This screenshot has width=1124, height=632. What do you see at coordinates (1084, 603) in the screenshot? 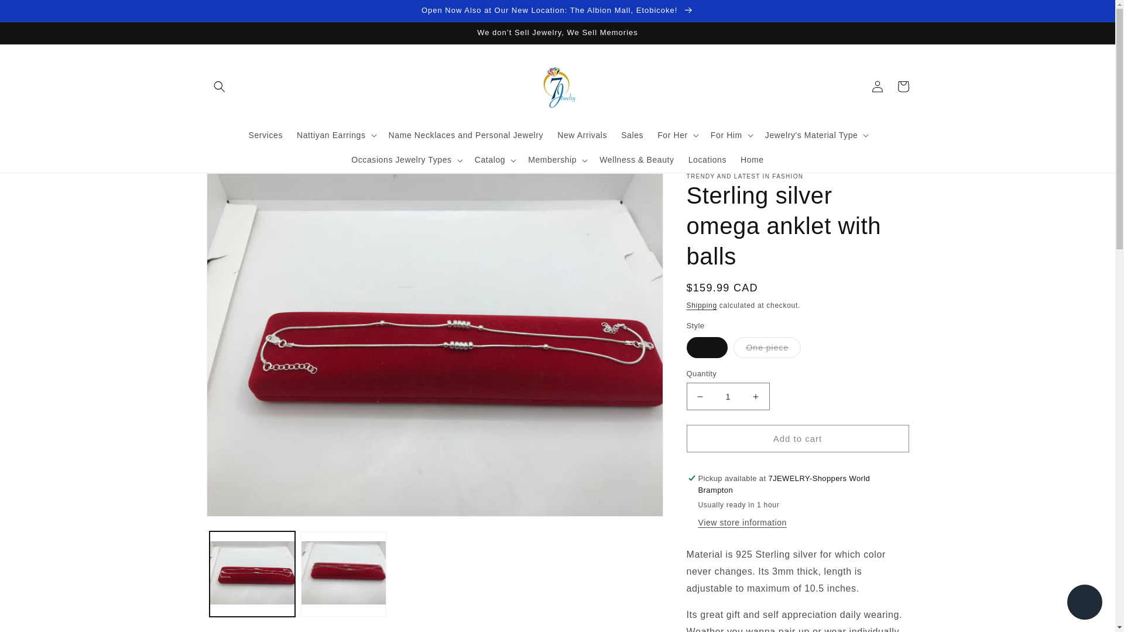
I see `Shopify online store chat` at bounding box center [1084, 603].